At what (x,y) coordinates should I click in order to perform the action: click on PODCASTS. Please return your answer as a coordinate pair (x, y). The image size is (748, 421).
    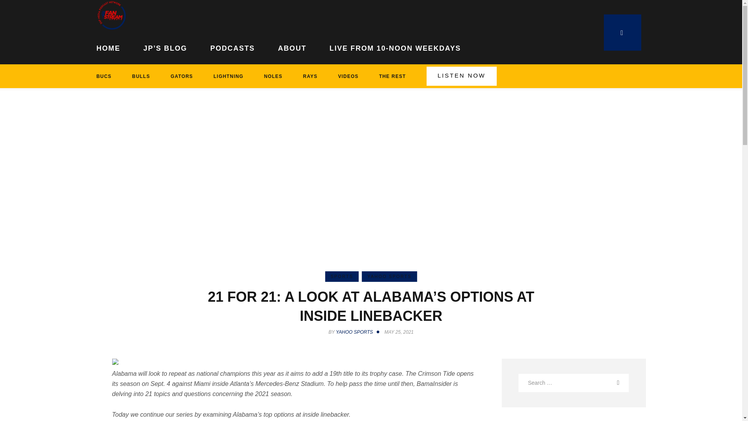
    Looking at the image, I should click on (232, 47).